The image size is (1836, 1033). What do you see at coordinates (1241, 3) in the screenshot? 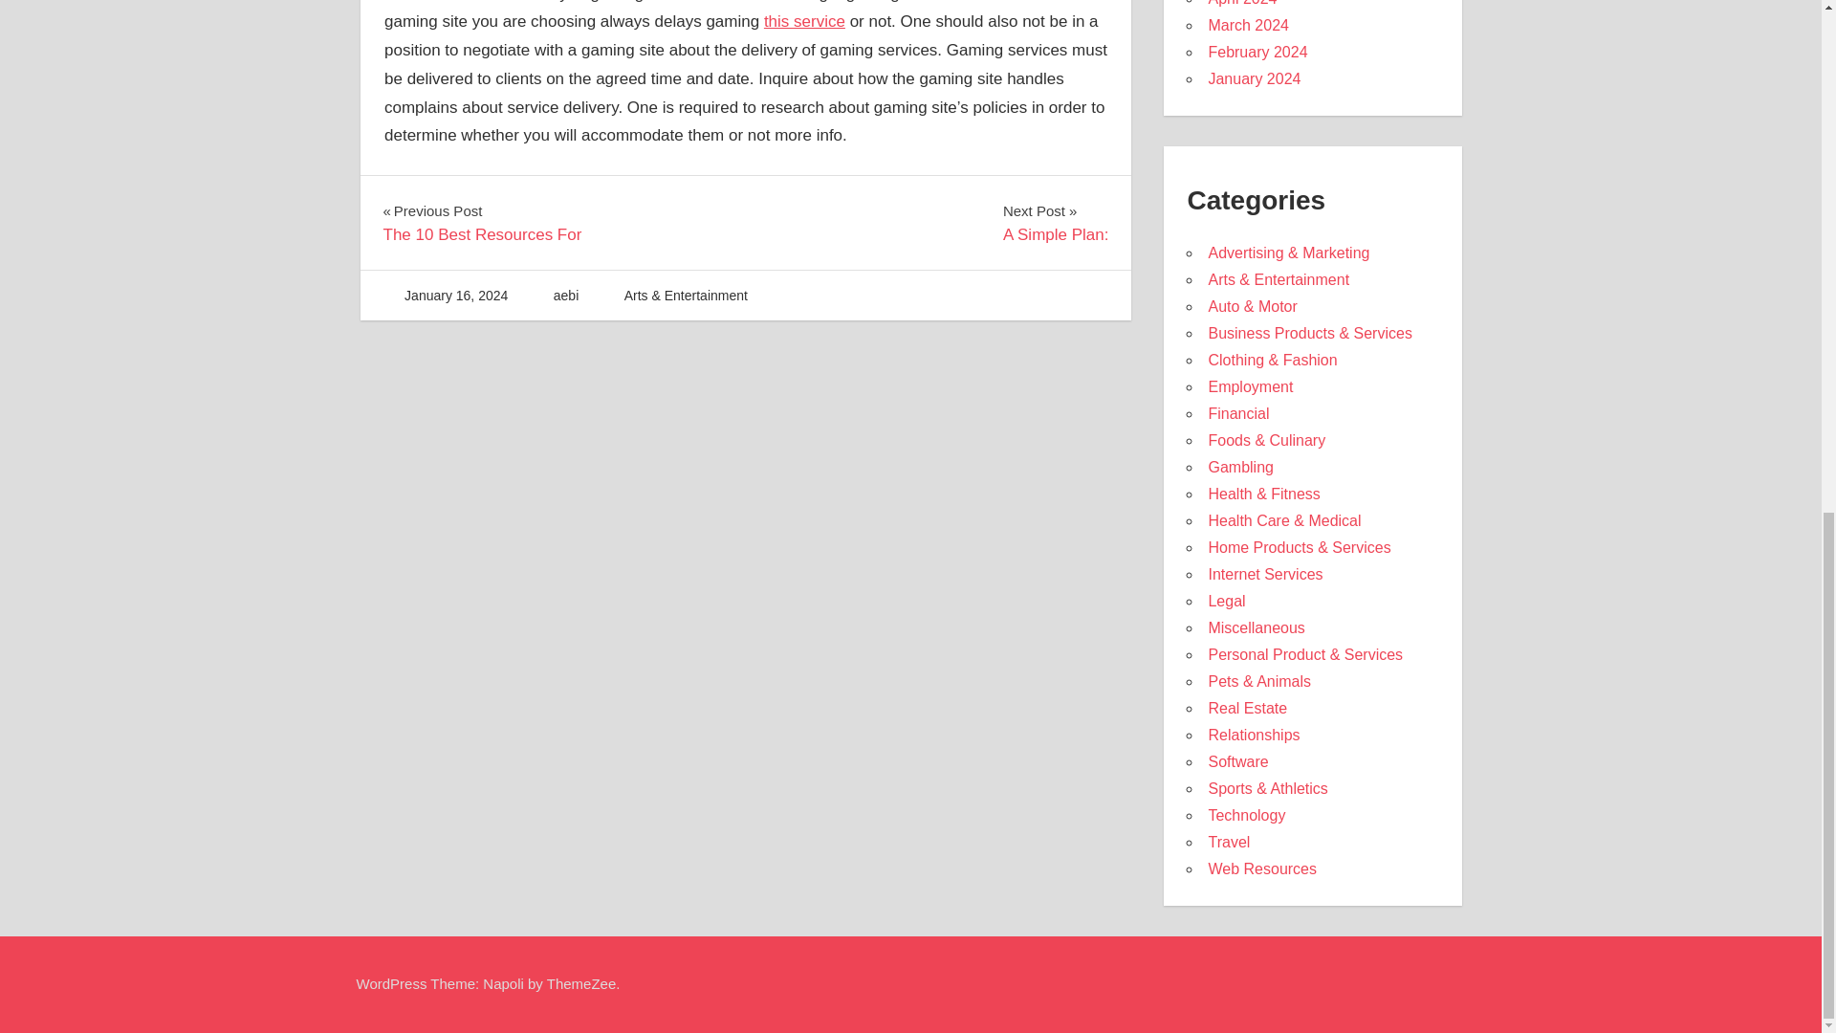
I see `April 2024` at bounding box center [1241, 3].